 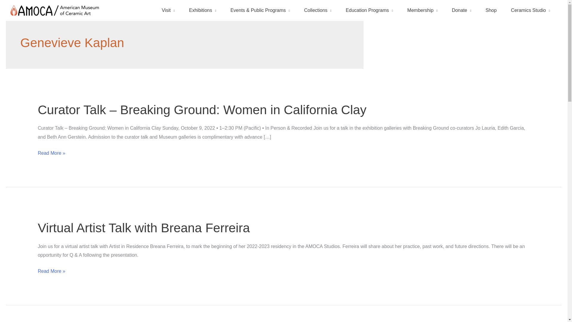 What do you see at coordinates (461, 10) in the screenshot?
I see `Donate` at bounding box center [461, 10].